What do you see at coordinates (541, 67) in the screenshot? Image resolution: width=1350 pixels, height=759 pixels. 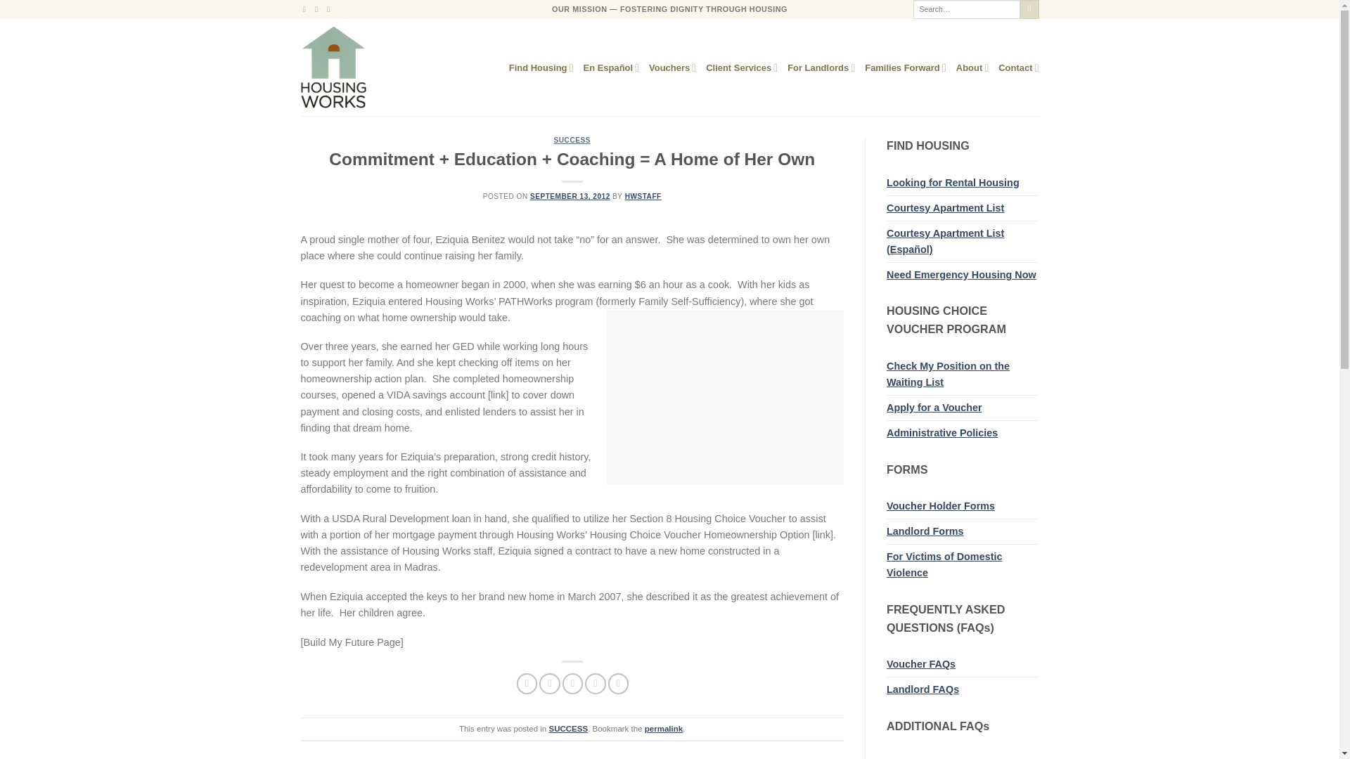 I see `Find Housing` at bounding box center [541, 67].